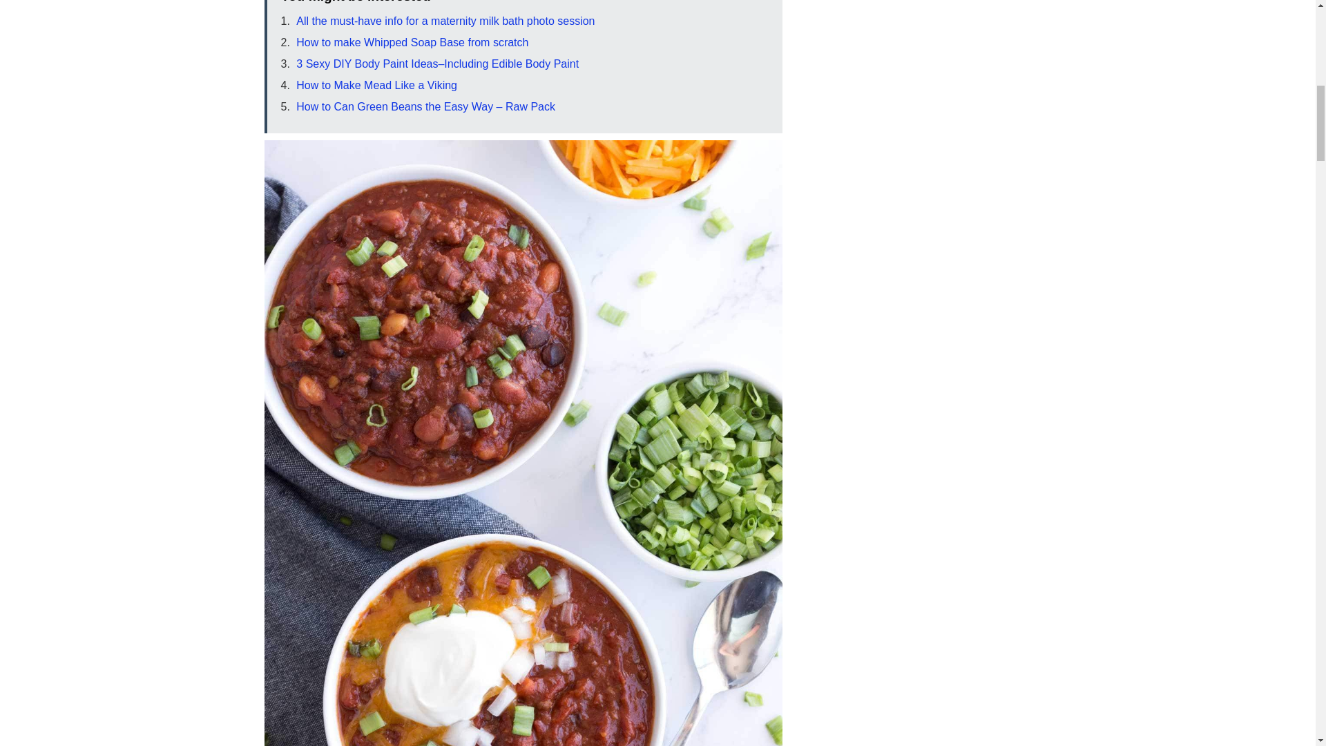 The height and width of the screenshot is (746, 1326). I want to click on How to make Whipped Soap Base from scratch, so click(412, 42).